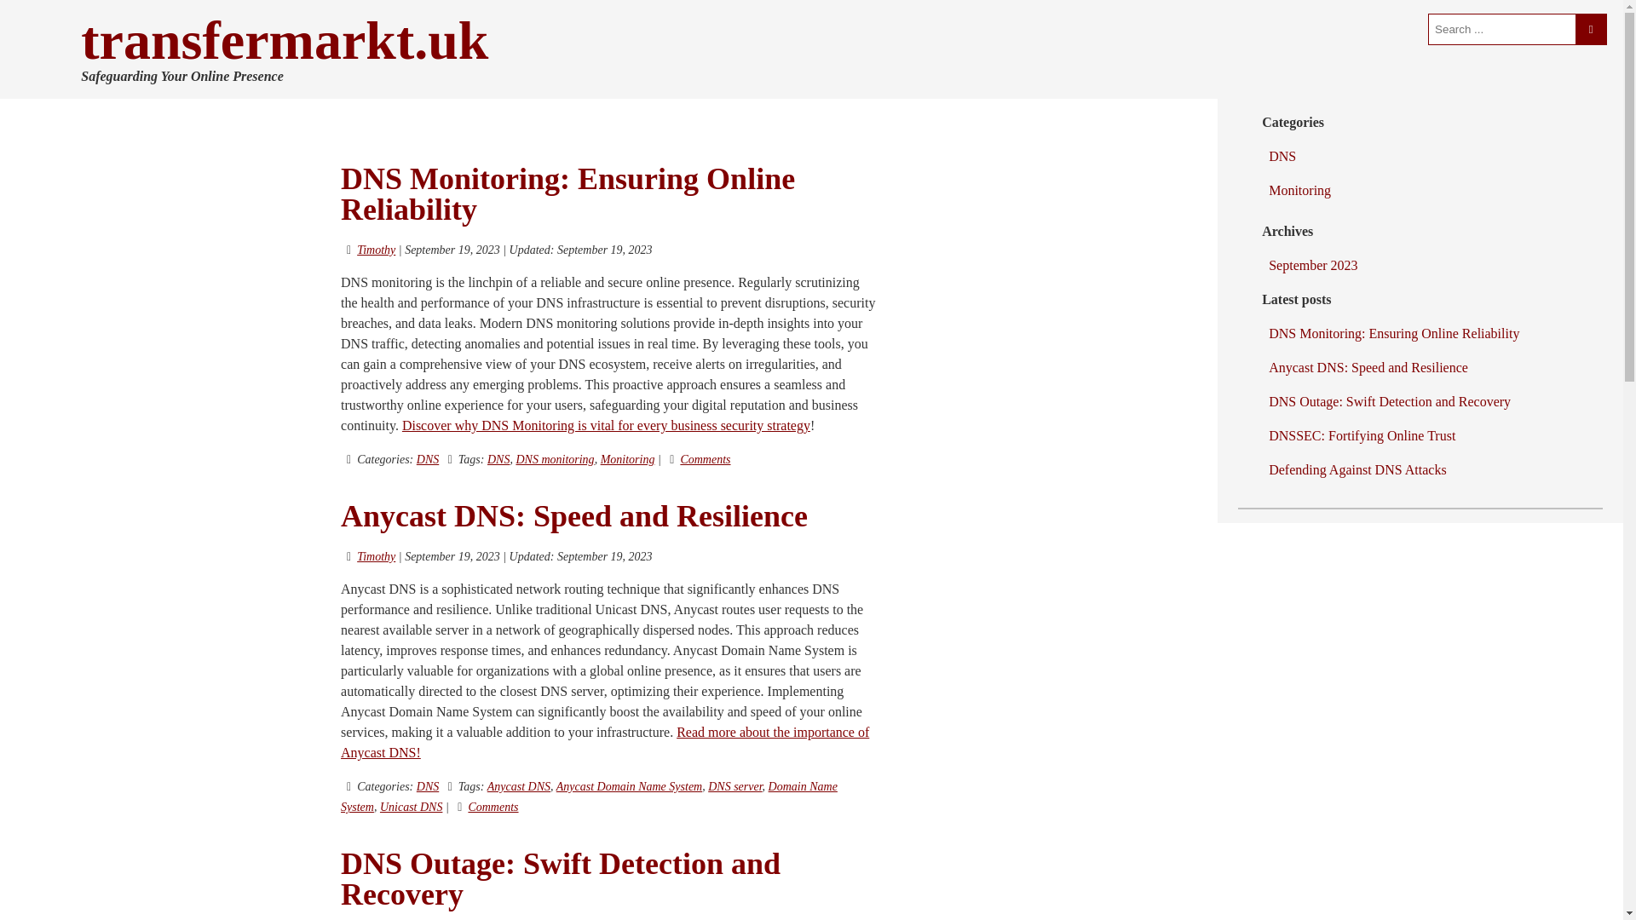 This screenshot has height=920, width=1636. What do you see at coordinates (284, 40) in the screenshot?
I see `transfermarkt.uk` at bounding box center [284, 40].